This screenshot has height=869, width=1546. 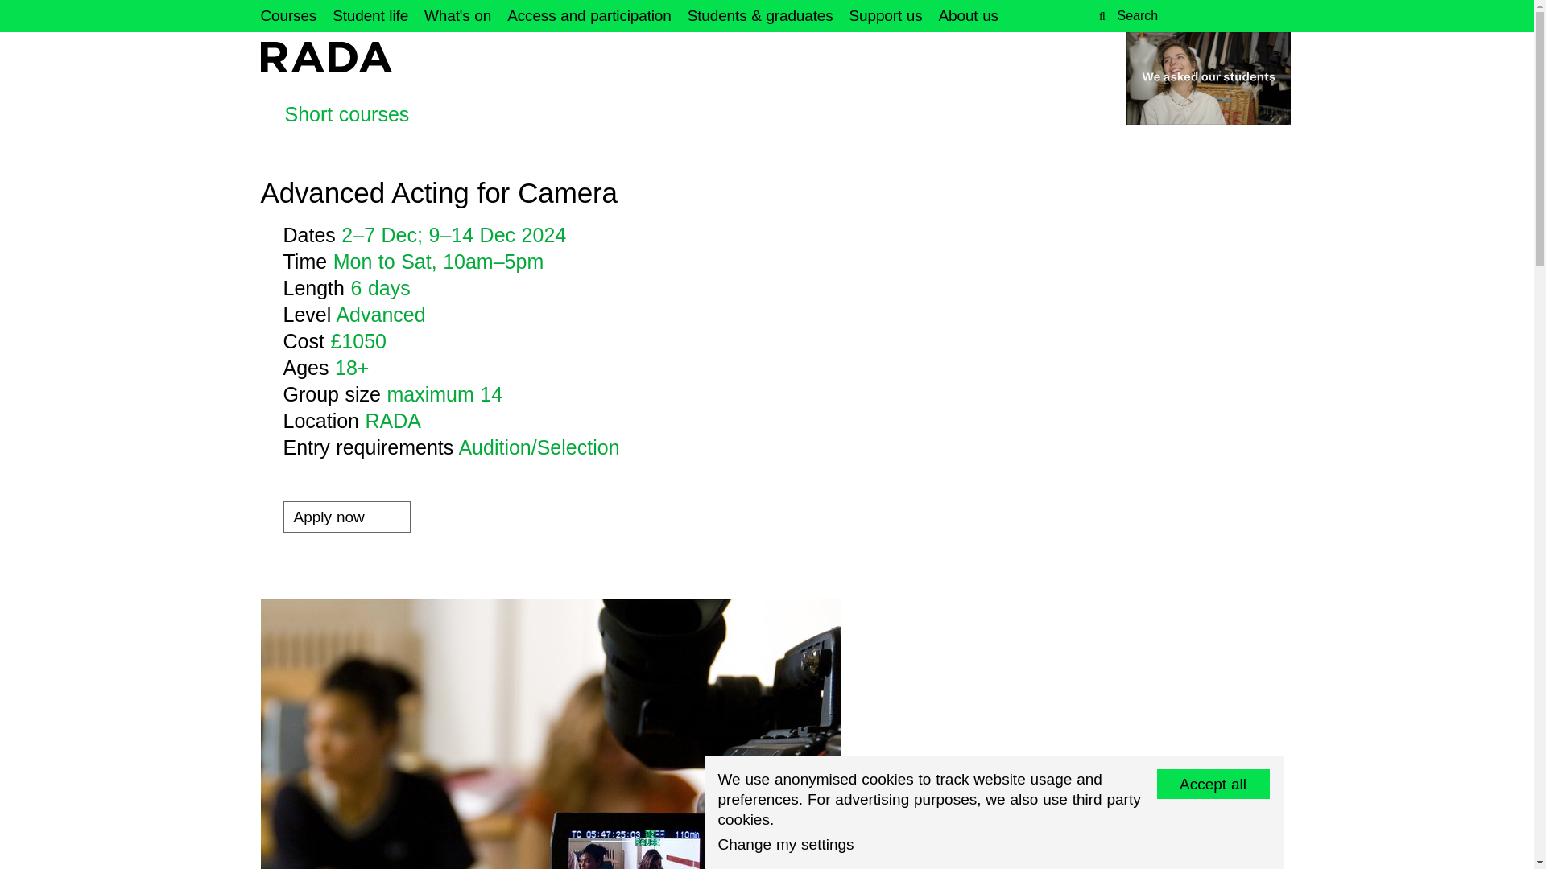 What do you see at coordinates (288, 16) in the screenshot?
I see `Courses` at bounding box center [288, 16].